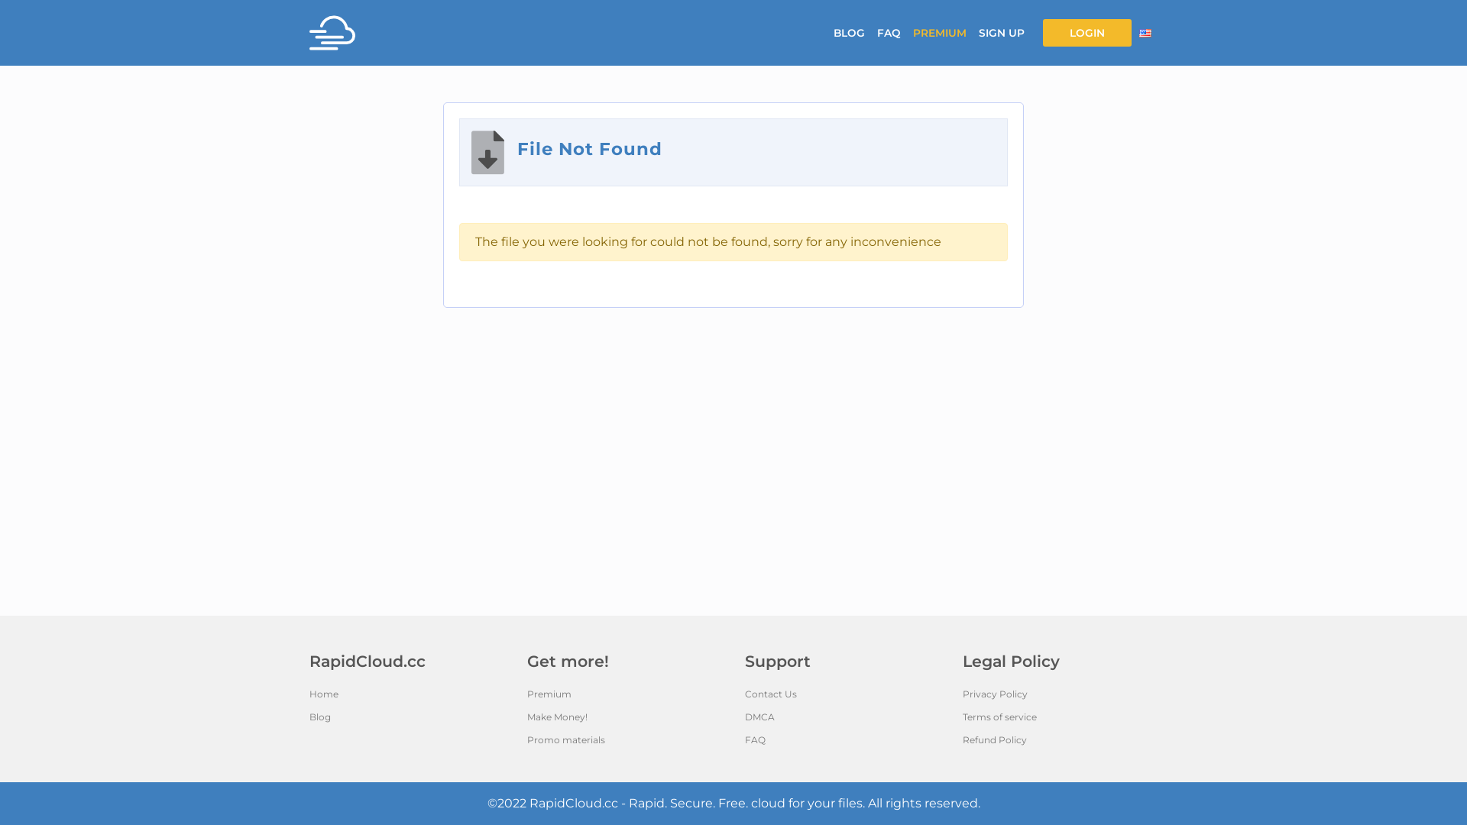 The image size is (1467, 825). I want to click on Make Money!, so click(625, 717).